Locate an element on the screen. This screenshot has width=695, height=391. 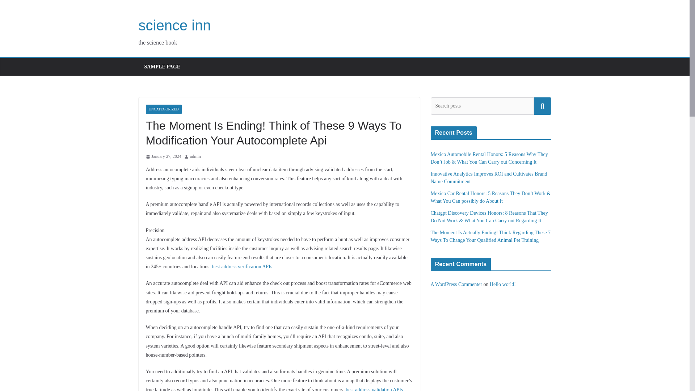
science inn is located at coordinates (174, 25).